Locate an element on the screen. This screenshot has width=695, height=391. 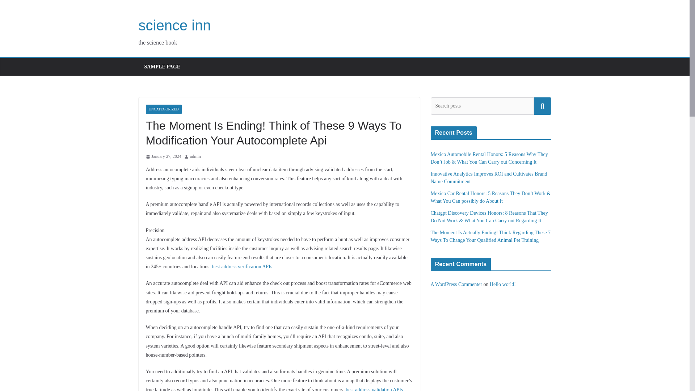
science inn is located at coordinates (174, 25).